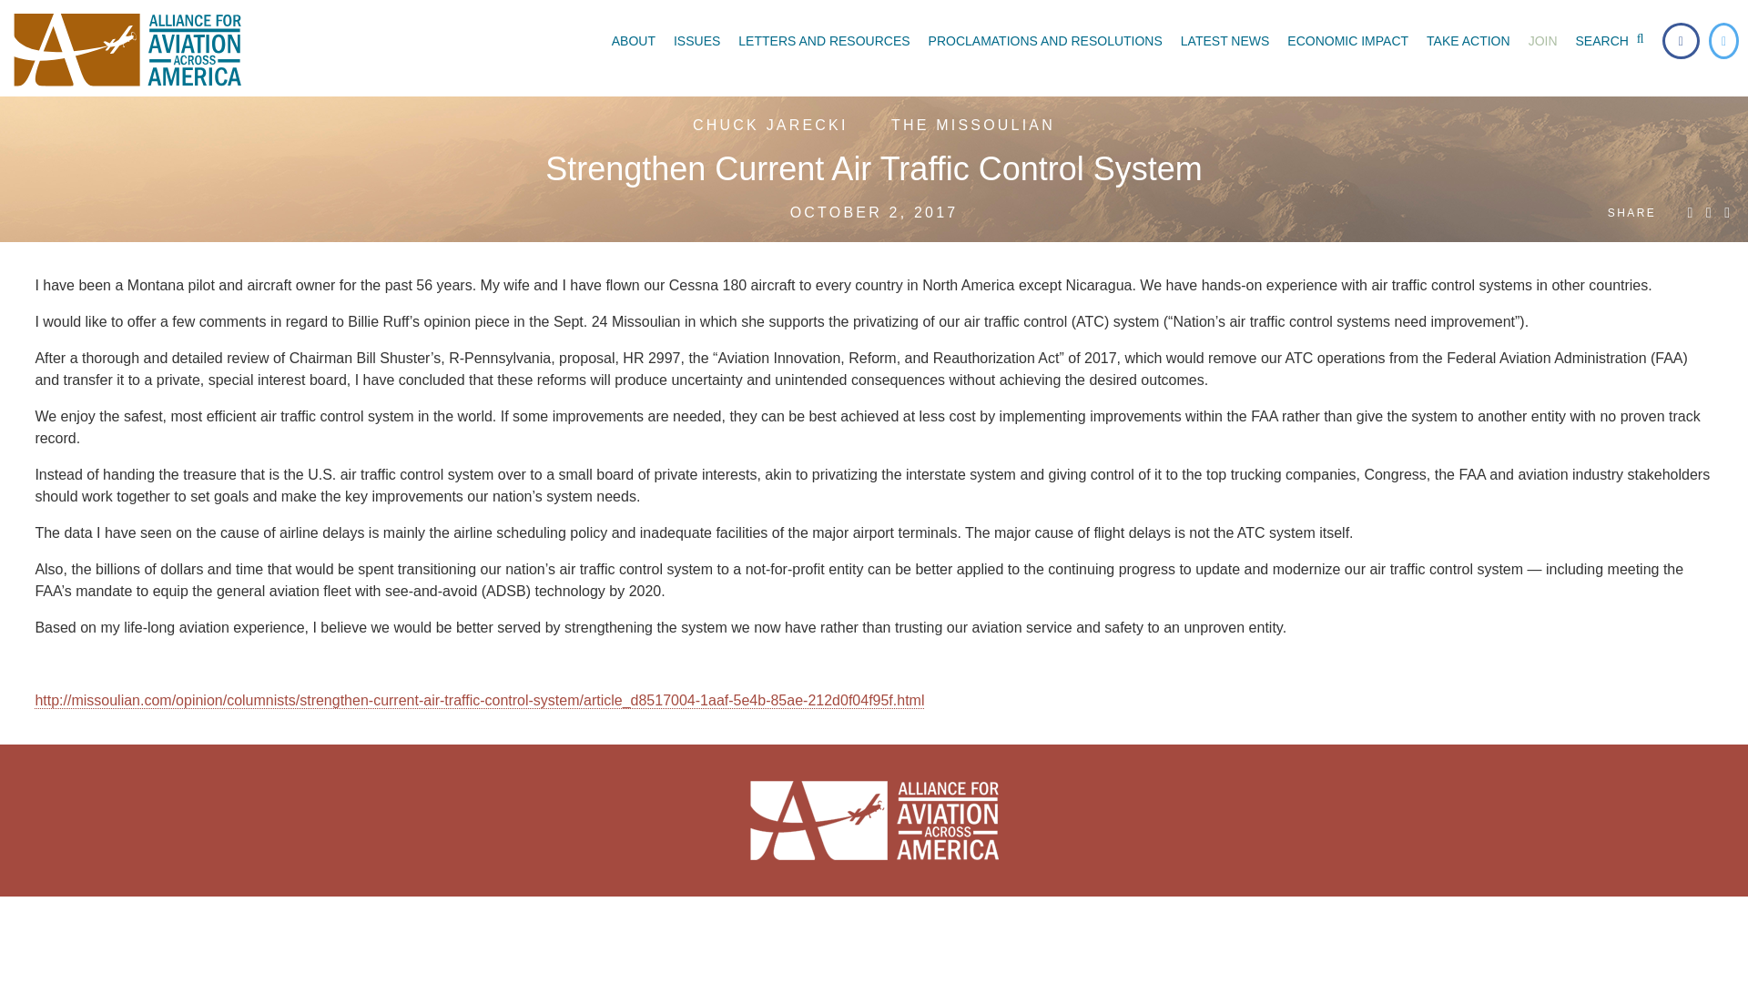 This screenshot has height=983, width=1748. What do you see at coordinates (1468, 40) in the screenshot?
I see `TAKE ACTION` at bounding box center [1468, 40].